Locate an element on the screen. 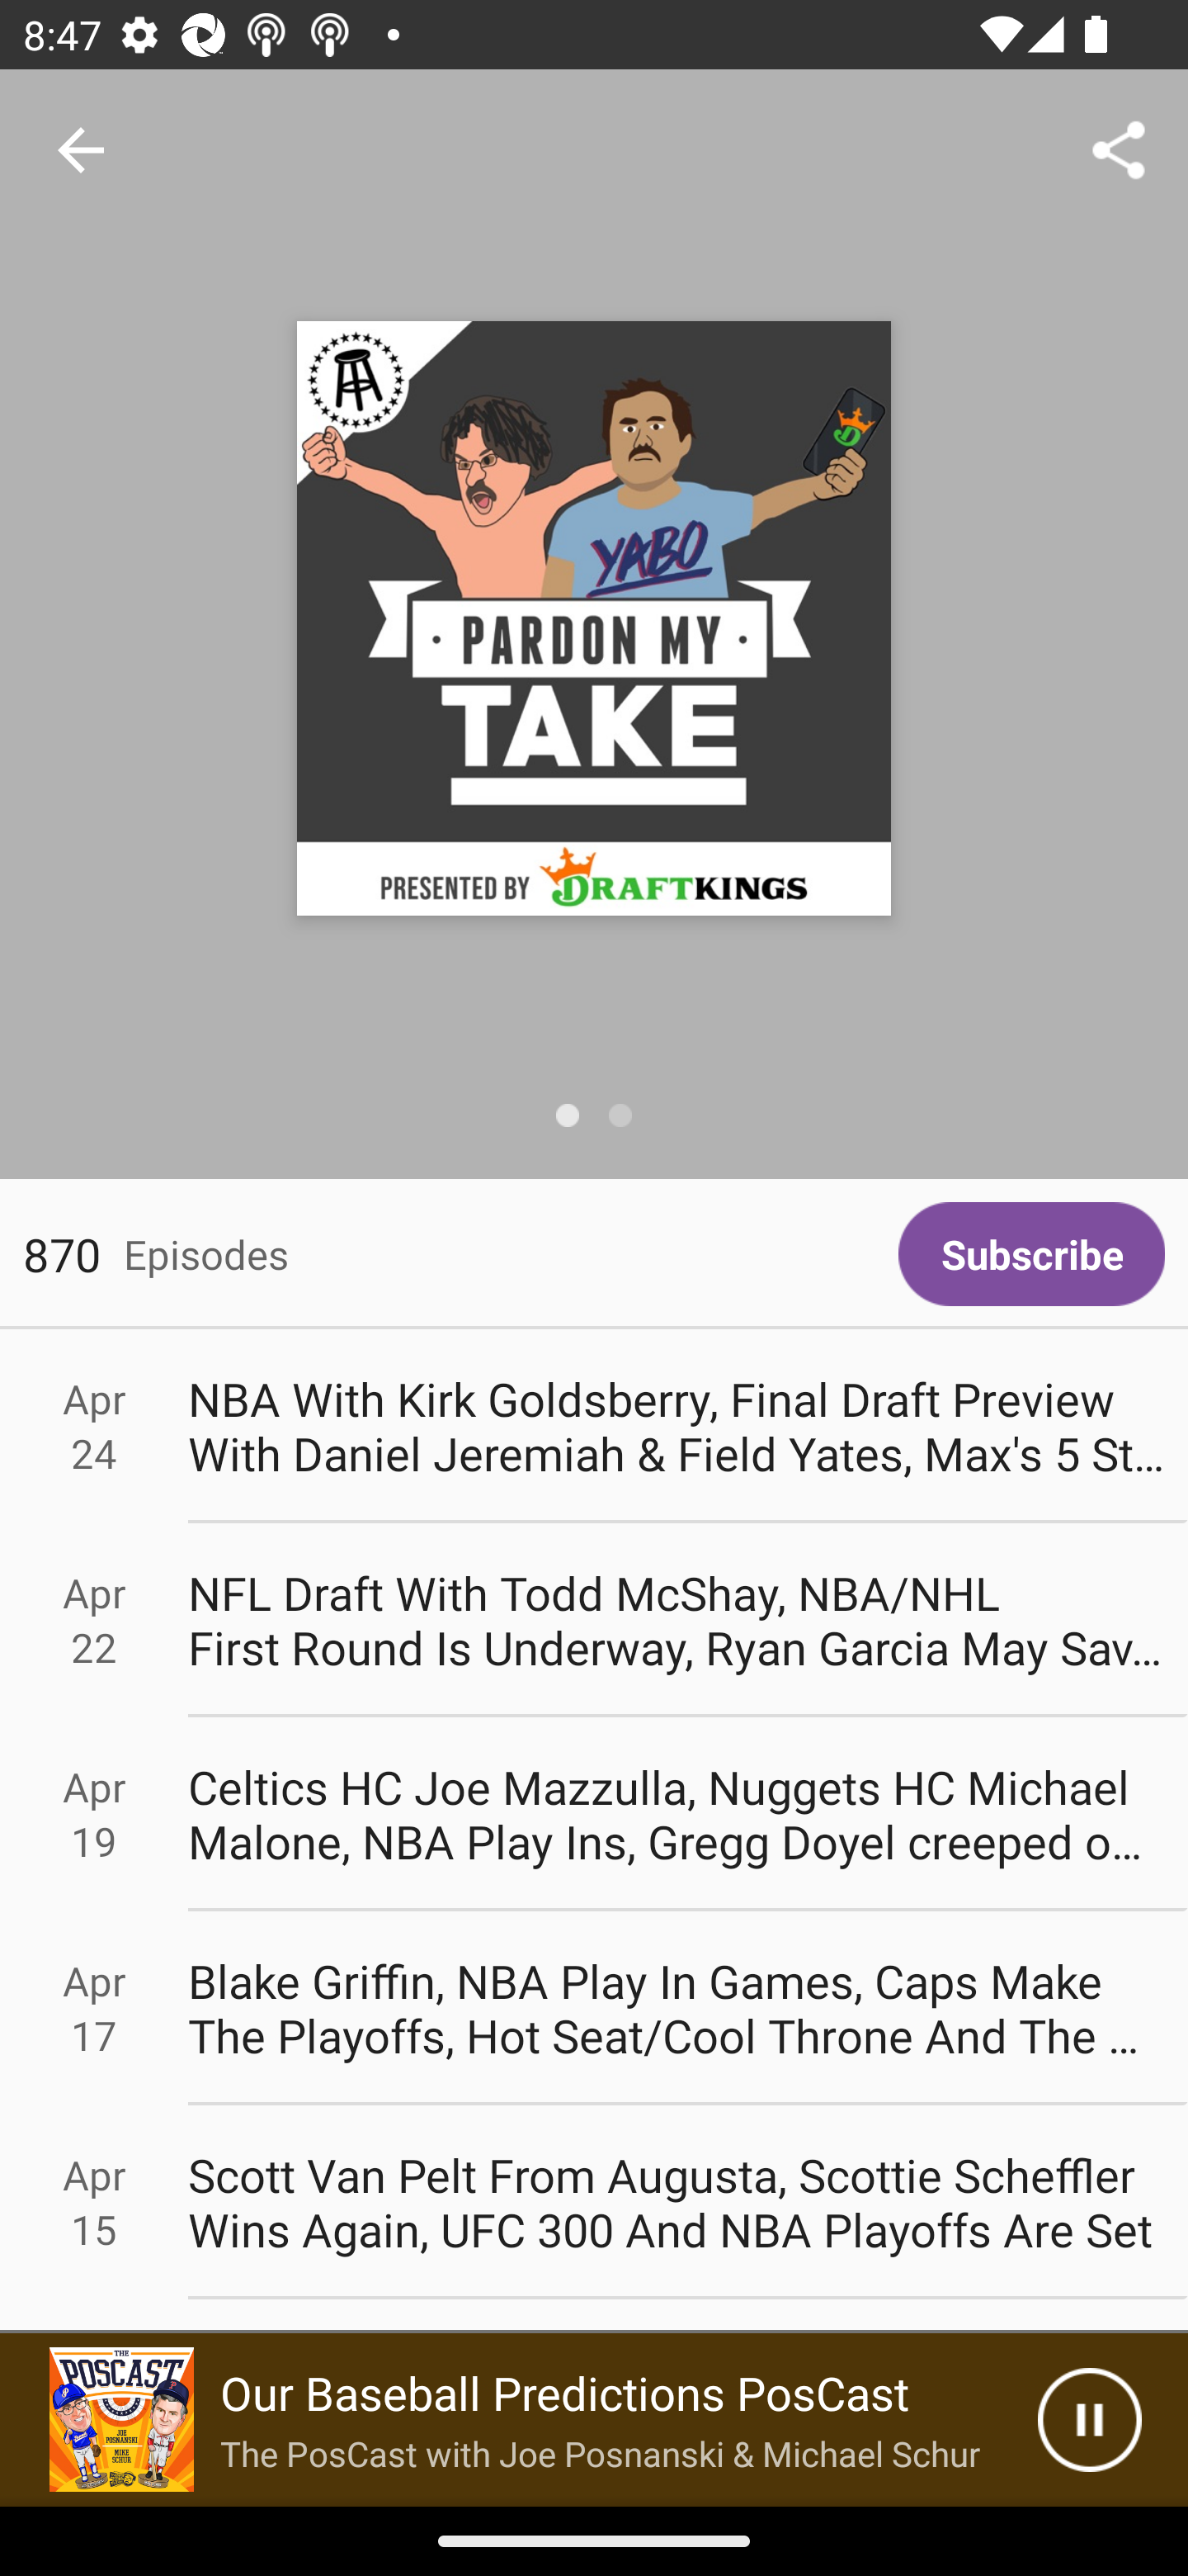 The width and height of the screenshot is (1188, 2576). Share... is located at coordinates (1119, 149).